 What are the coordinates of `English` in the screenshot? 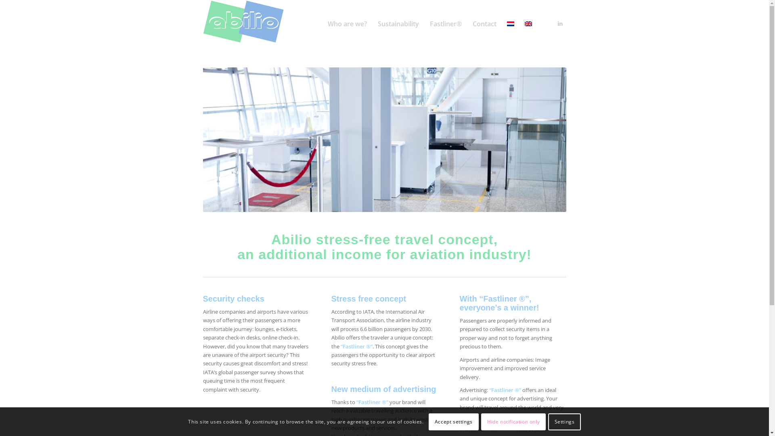 It's located at (528, 24).